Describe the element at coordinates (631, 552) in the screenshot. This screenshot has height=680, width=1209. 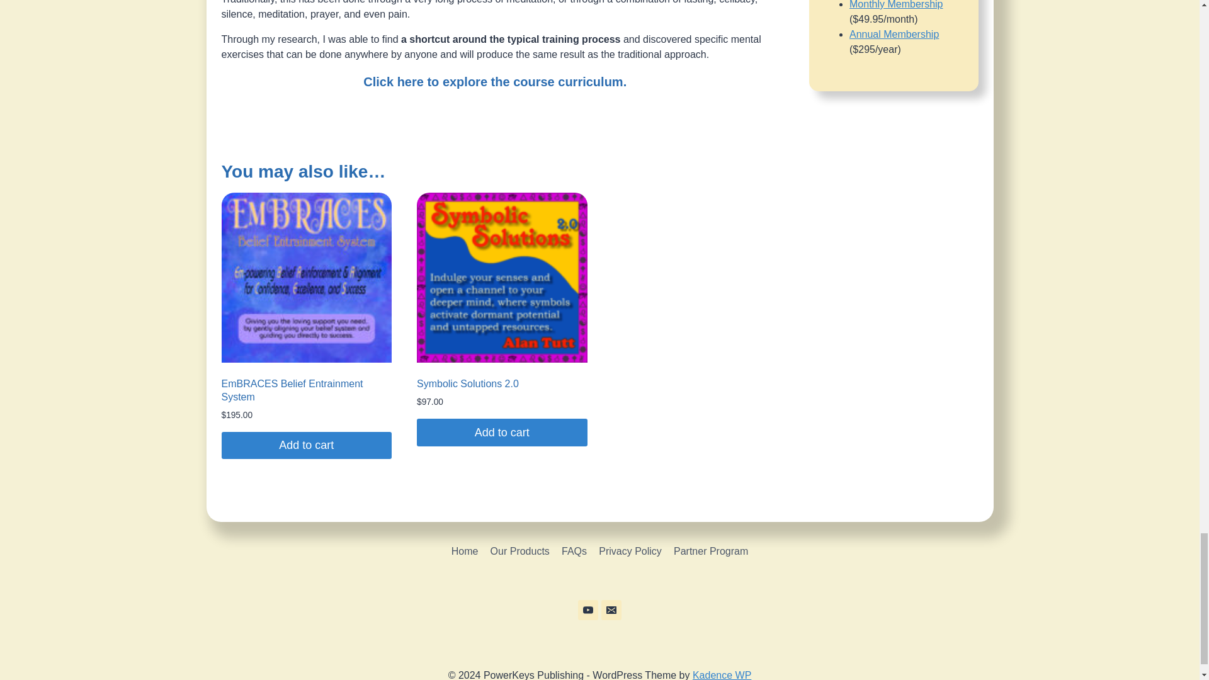
I see `Privacy Policy` at that location.